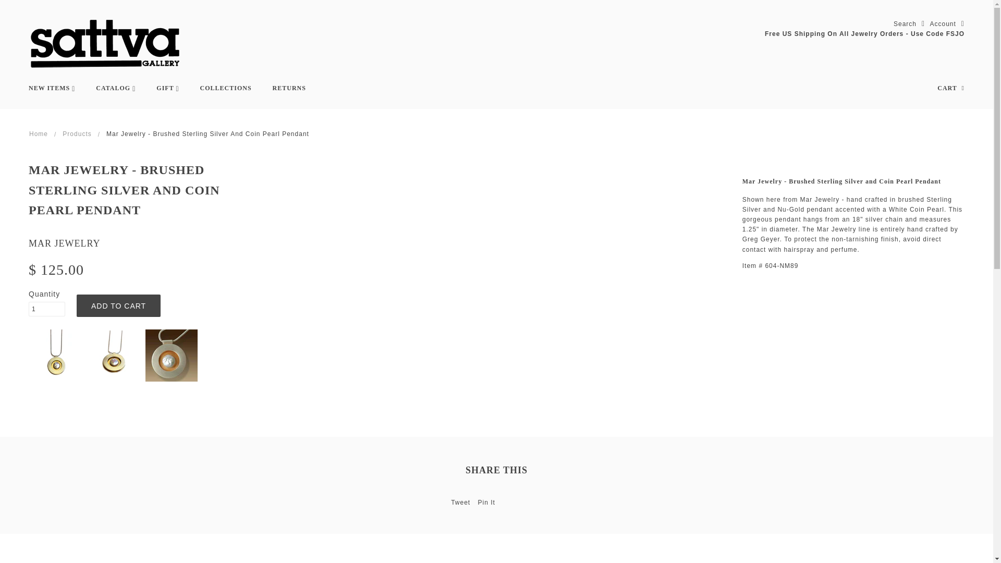  What do you see at coordinates (47, 309) in the screenshot?
I see `1` at bounding box center [47, 309].